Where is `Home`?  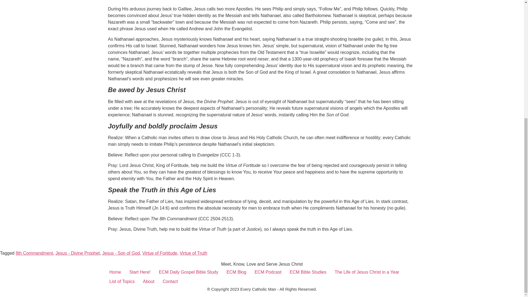 Home is located at coordinates (115, 272).